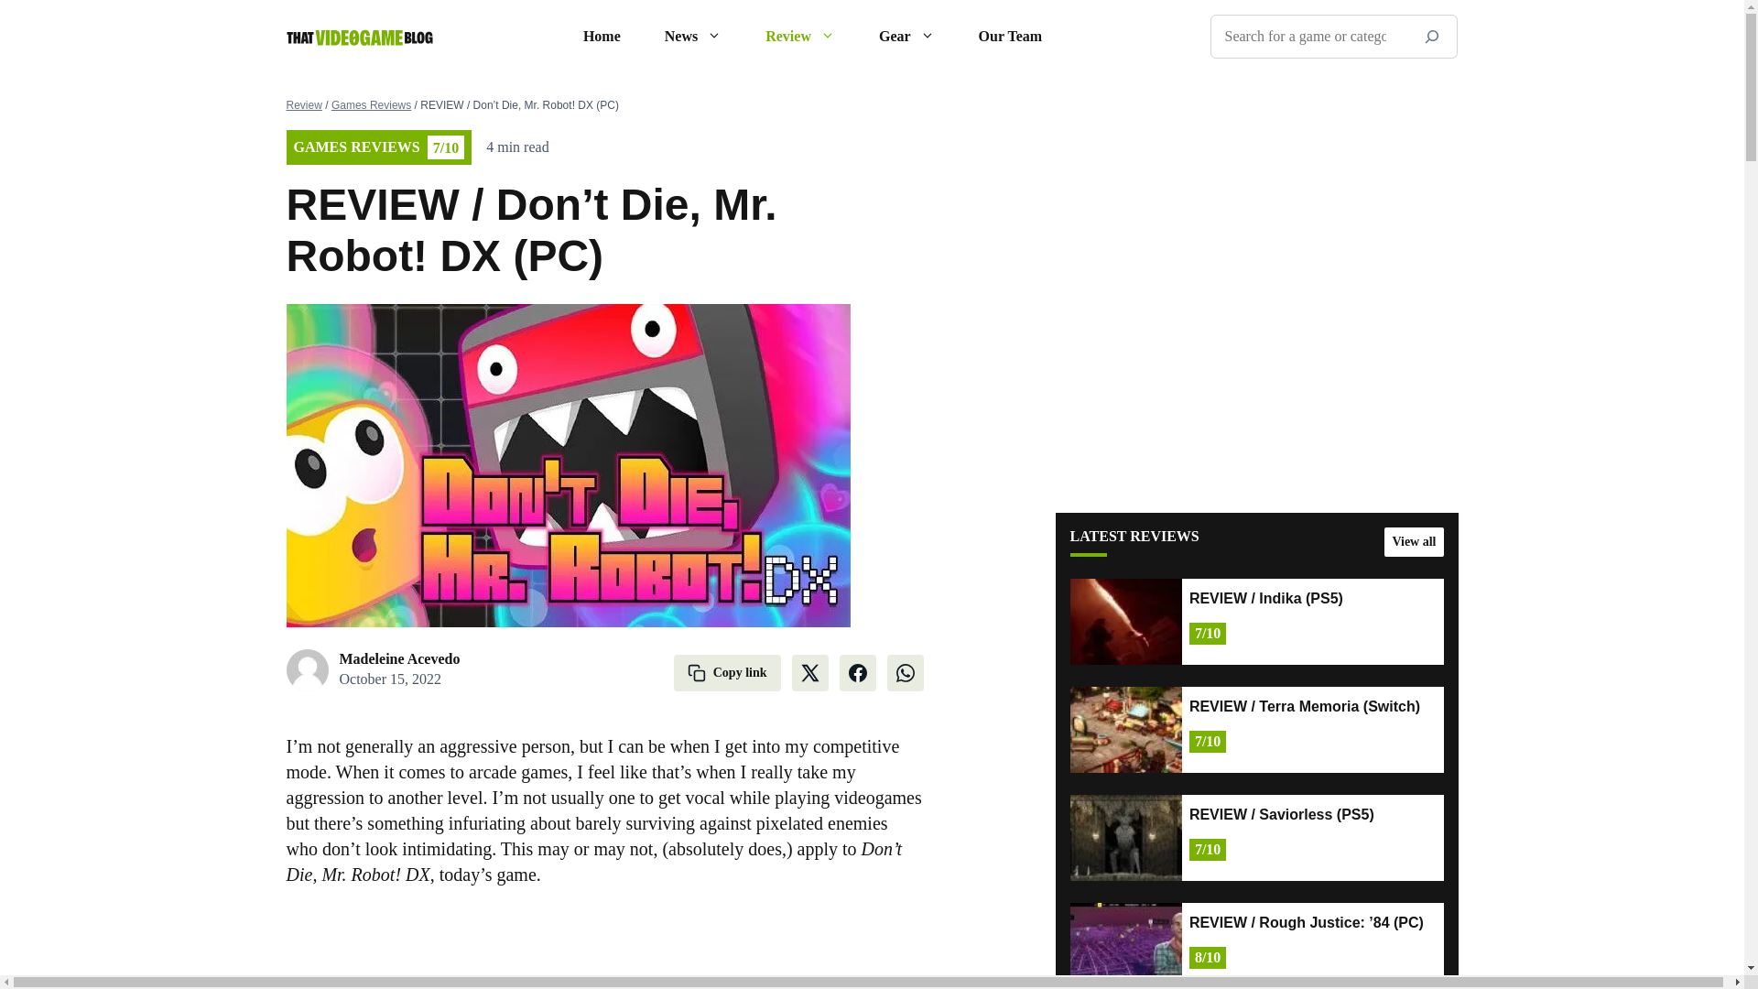 This screenshot has width=1758, height=989. What do you see at coordinates (602, 37) in the screenshot?
I see `Home` at bounding box center [602, 37].